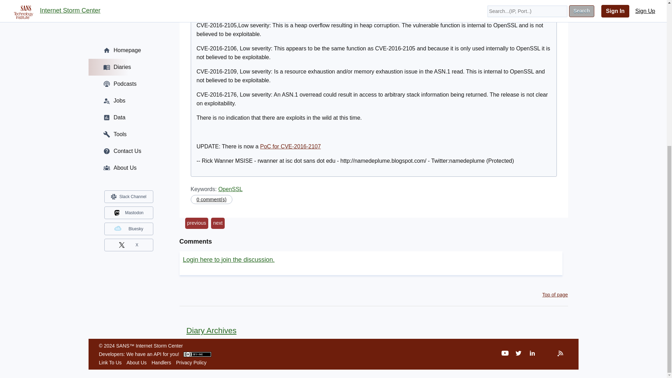 The width and height of the screenshot is (672, 378). What do you see at coordinates (218, 223) in the screenshot?
I see `next` at bounding box center [218, 223].